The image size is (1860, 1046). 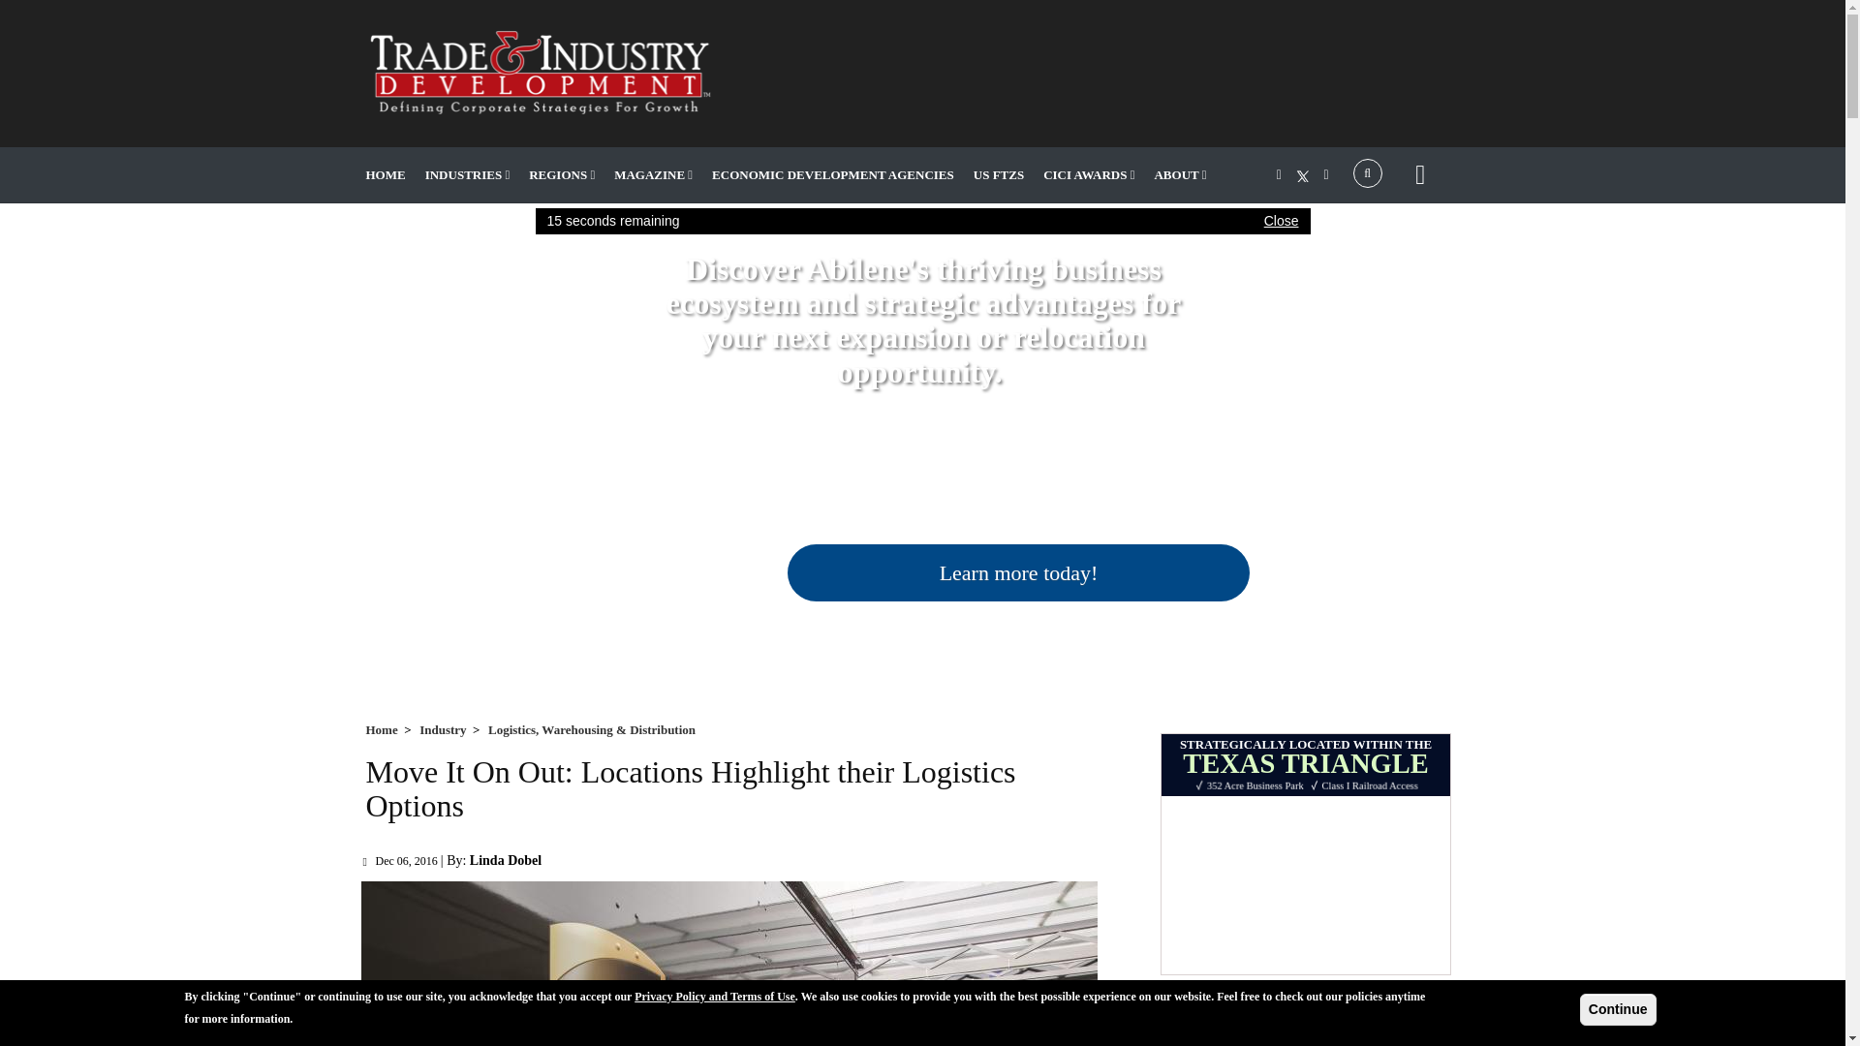 What do you see at coordinates (562, 174) in the screenshot?
I see `REGIONS` at bounding box center [562, 174].